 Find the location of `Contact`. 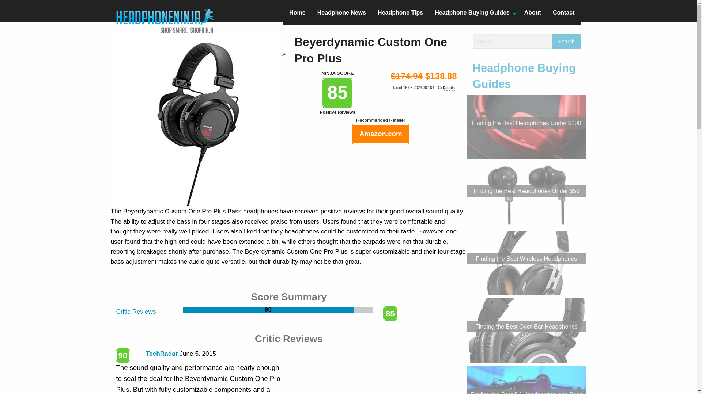

Contact is located at coordinates (563, 14).